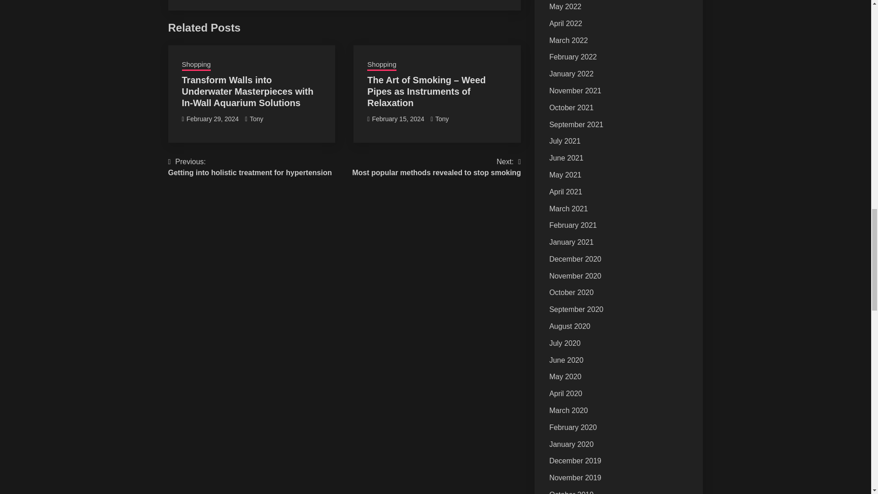  Describe the element at coordinates (442, 118) in the screenshot. I see `Tony` at that location.